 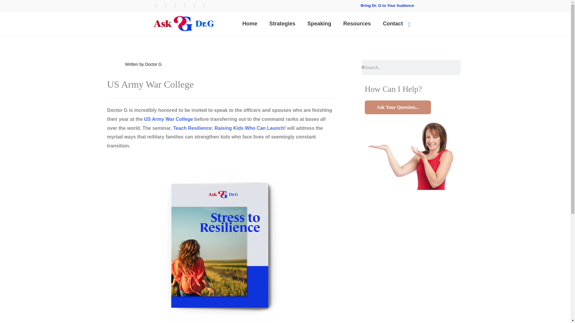 What do you see at coordinates (169, 119) in the screenshot?
I see `US Army War College` at bounding box center [169, 119].